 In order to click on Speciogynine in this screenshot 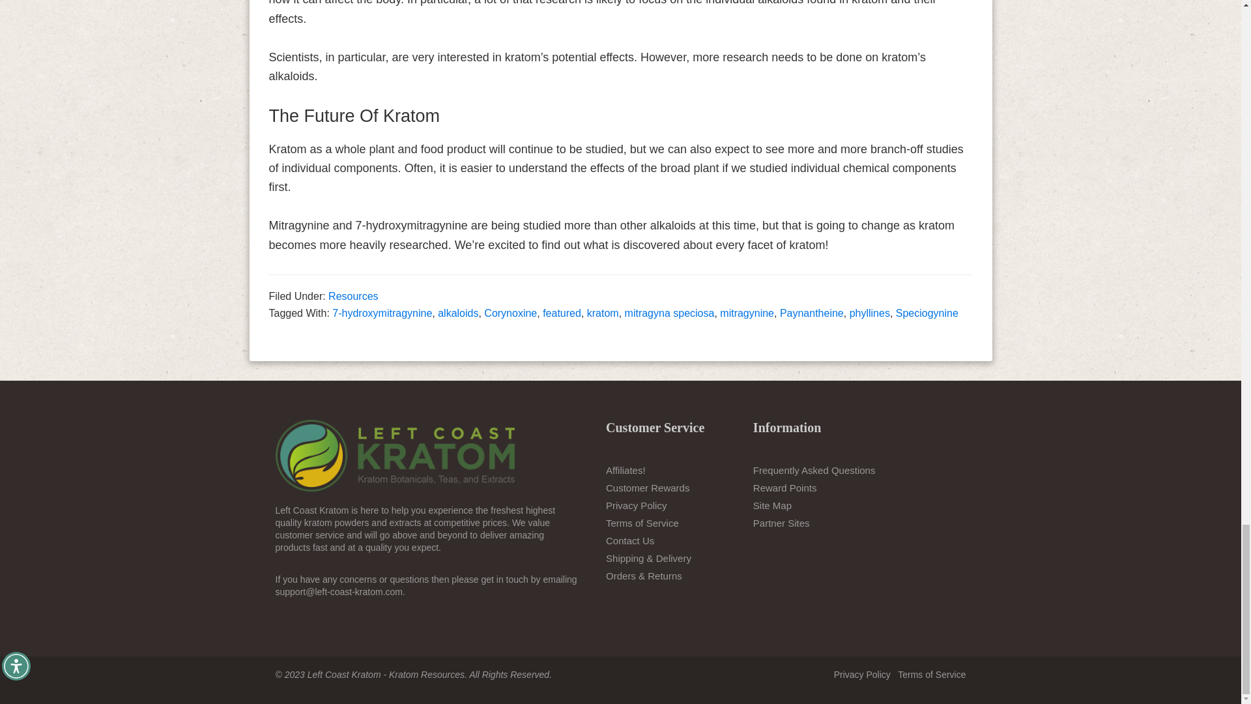, I will do `click(927, 313)`.